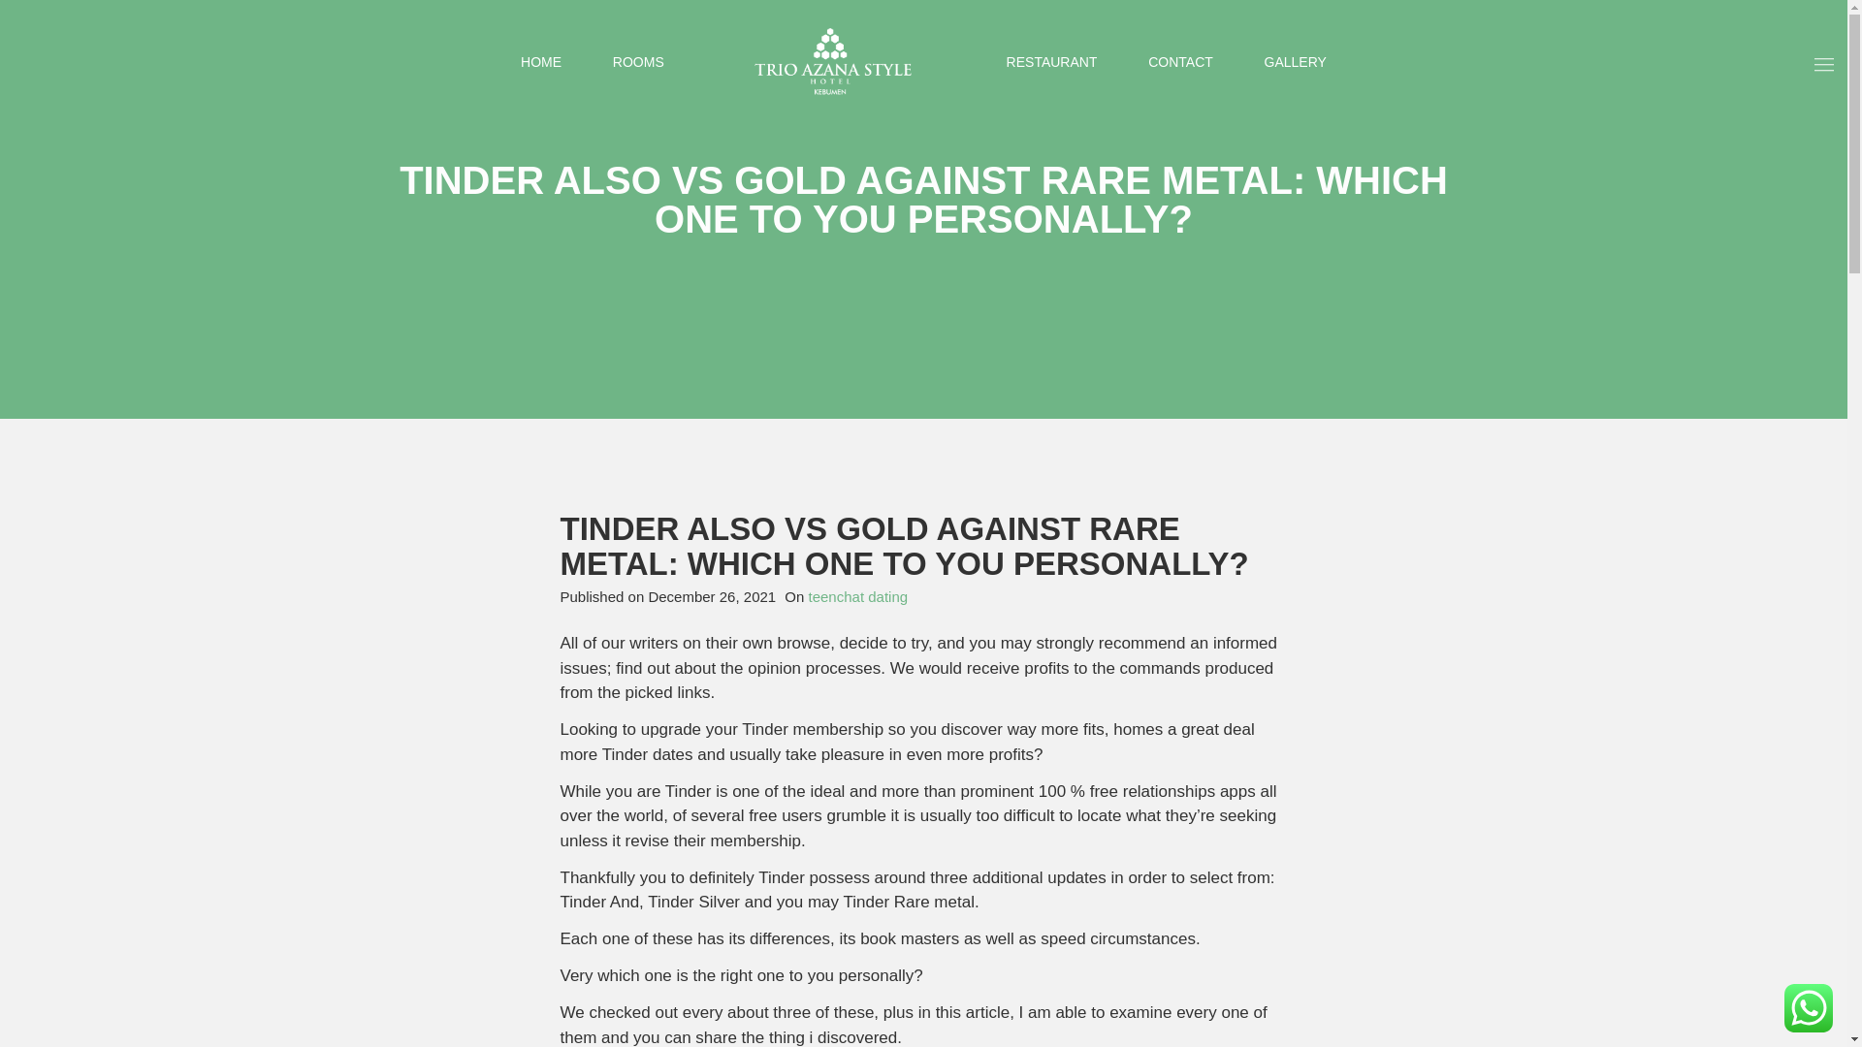 The image size is (1862, 1047). What do you see at coordinates (1181, 62) in the screenshot?
I see `Contact` at bounding box center [1181, 62].